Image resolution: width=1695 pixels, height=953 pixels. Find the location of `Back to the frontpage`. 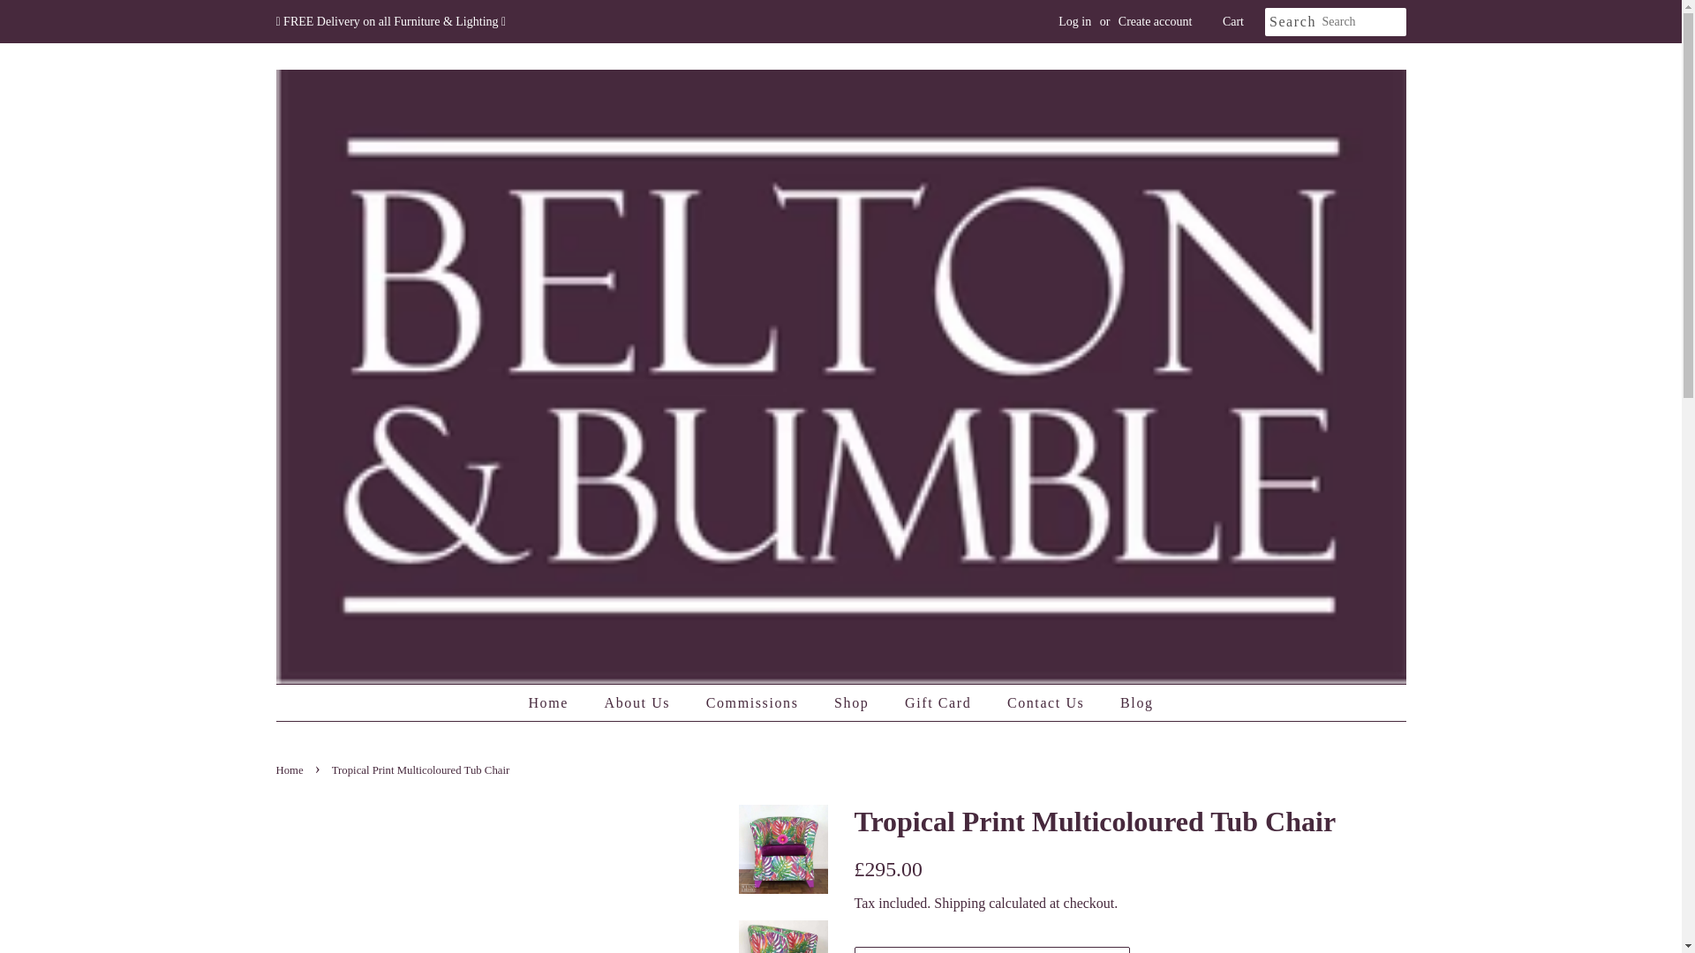

Back to the frontpage is located at coordinates (290, 770).